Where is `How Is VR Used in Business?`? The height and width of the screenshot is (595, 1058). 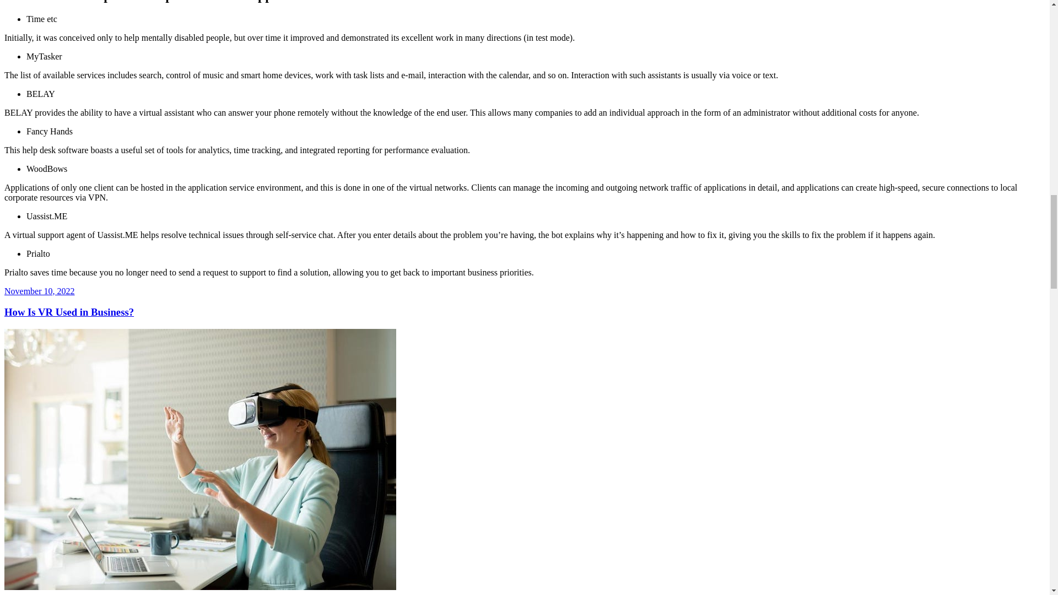 How Is VR Used in Business? is located at coordinates (69, 312).